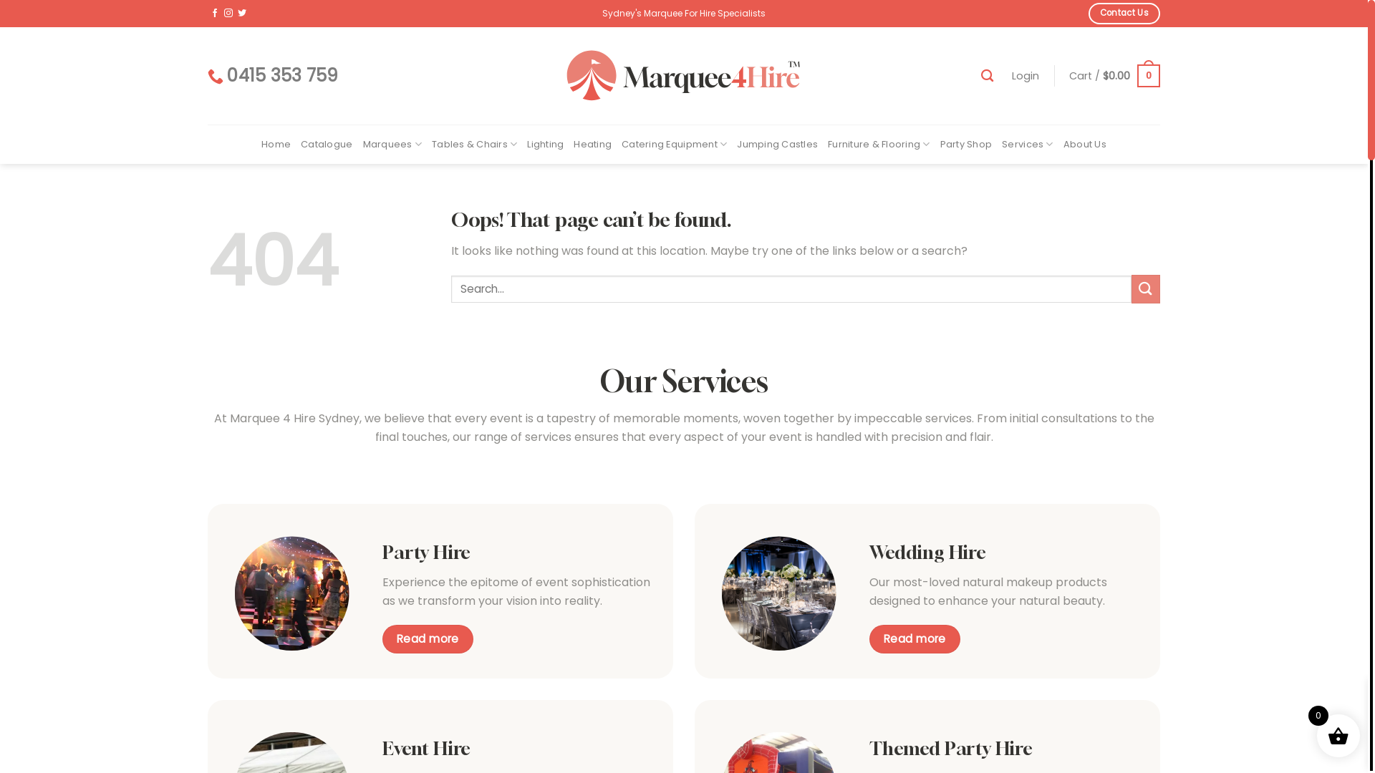 This screenshot has width=1375, height=773. I want to click on Heating, so click(593, 145).